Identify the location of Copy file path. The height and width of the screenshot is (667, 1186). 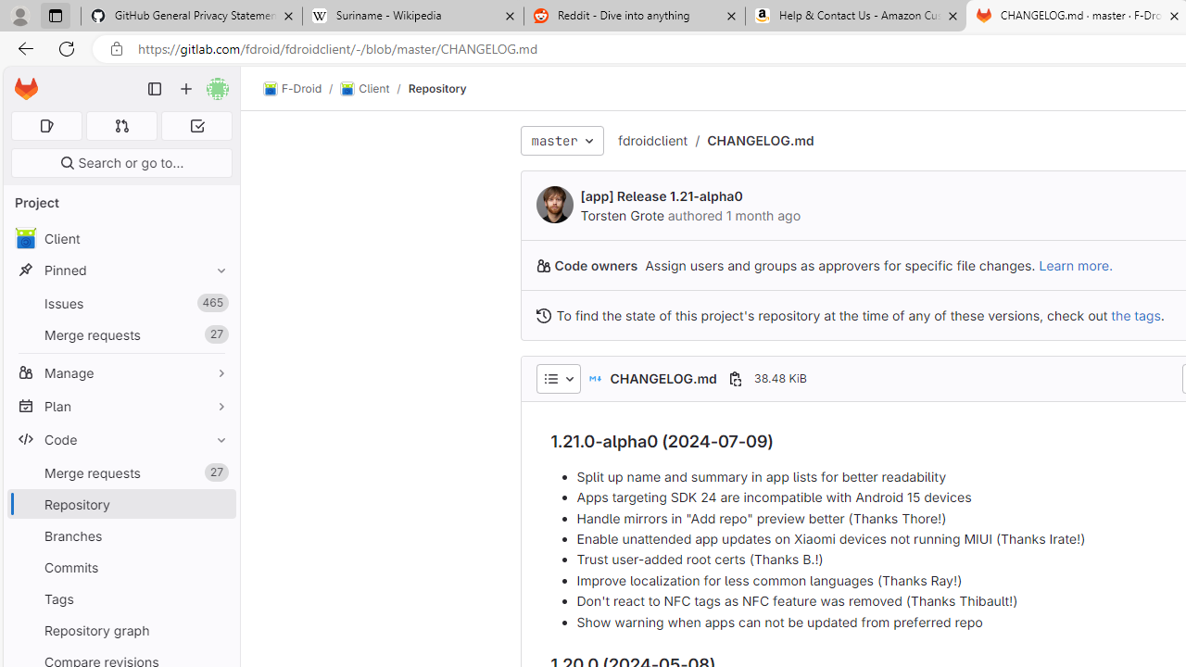
(735, 378).